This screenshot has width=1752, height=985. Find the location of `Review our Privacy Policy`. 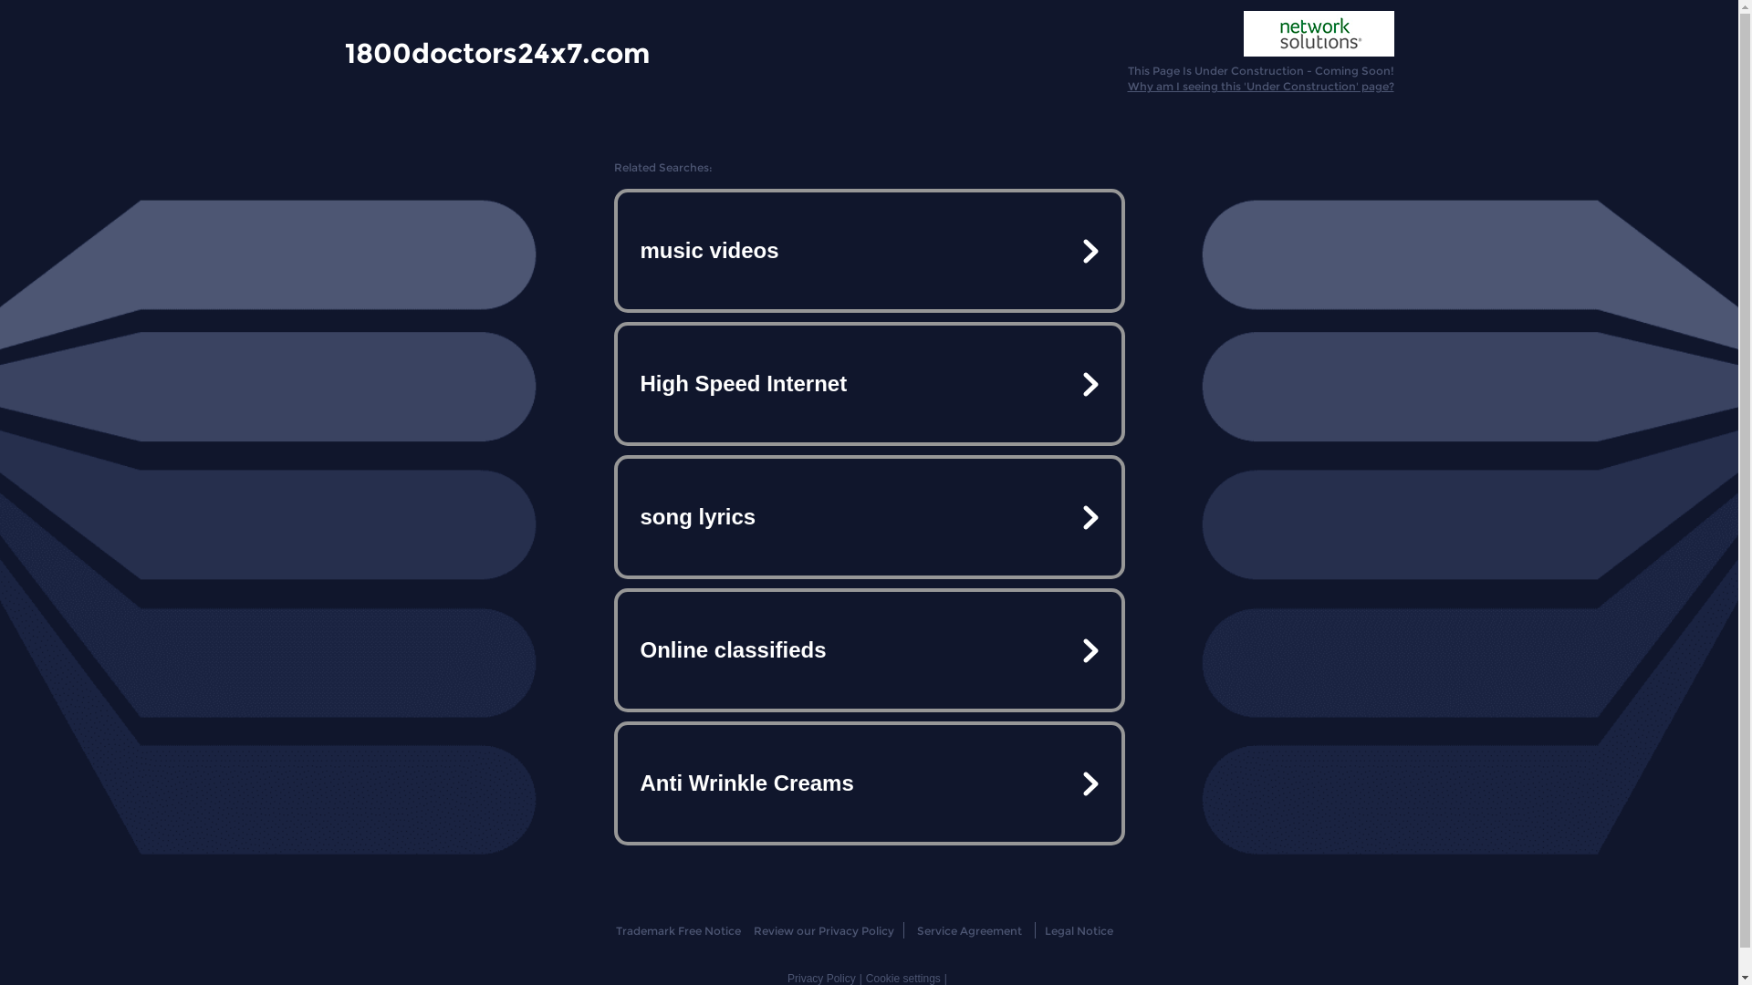

Review our Privacy Policy is located at coordinates (823, 930).